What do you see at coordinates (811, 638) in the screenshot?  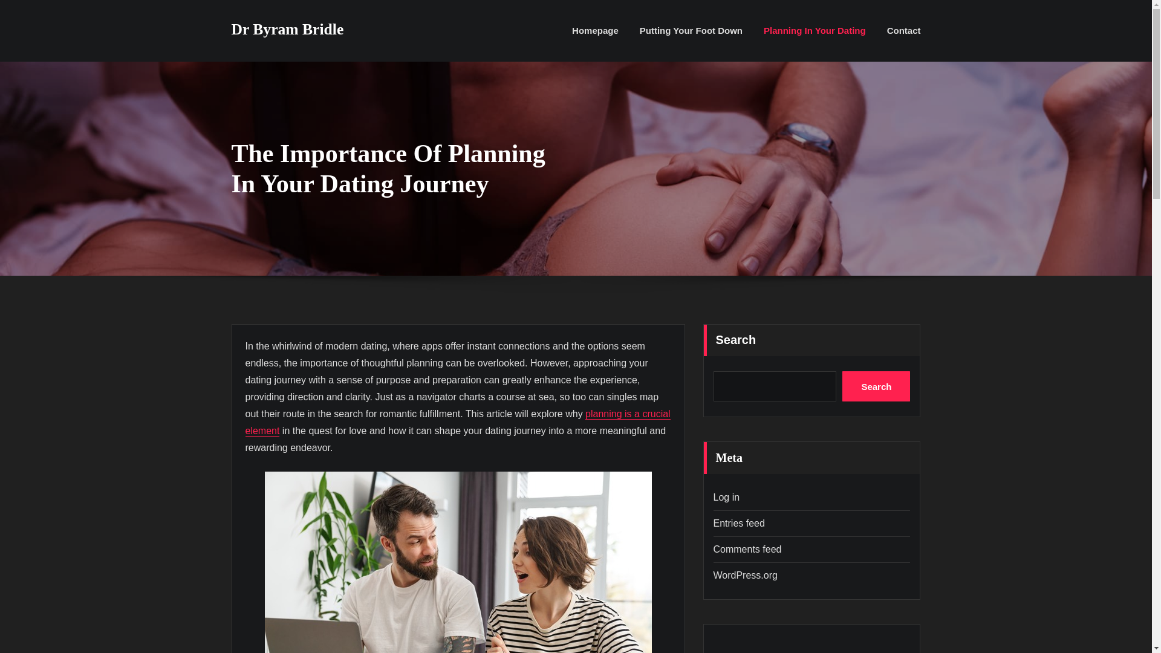 I see `What is a Tantric Escort?` at bounding box center [811, 638].